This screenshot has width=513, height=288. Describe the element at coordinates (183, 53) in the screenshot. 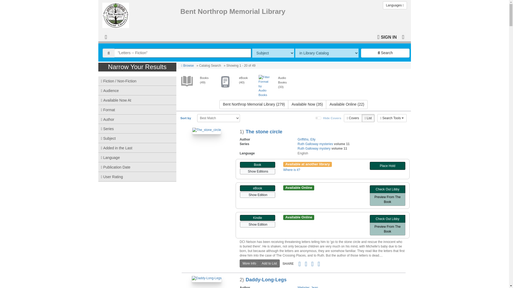

I see `"Letters -- Fiction"` at that location.